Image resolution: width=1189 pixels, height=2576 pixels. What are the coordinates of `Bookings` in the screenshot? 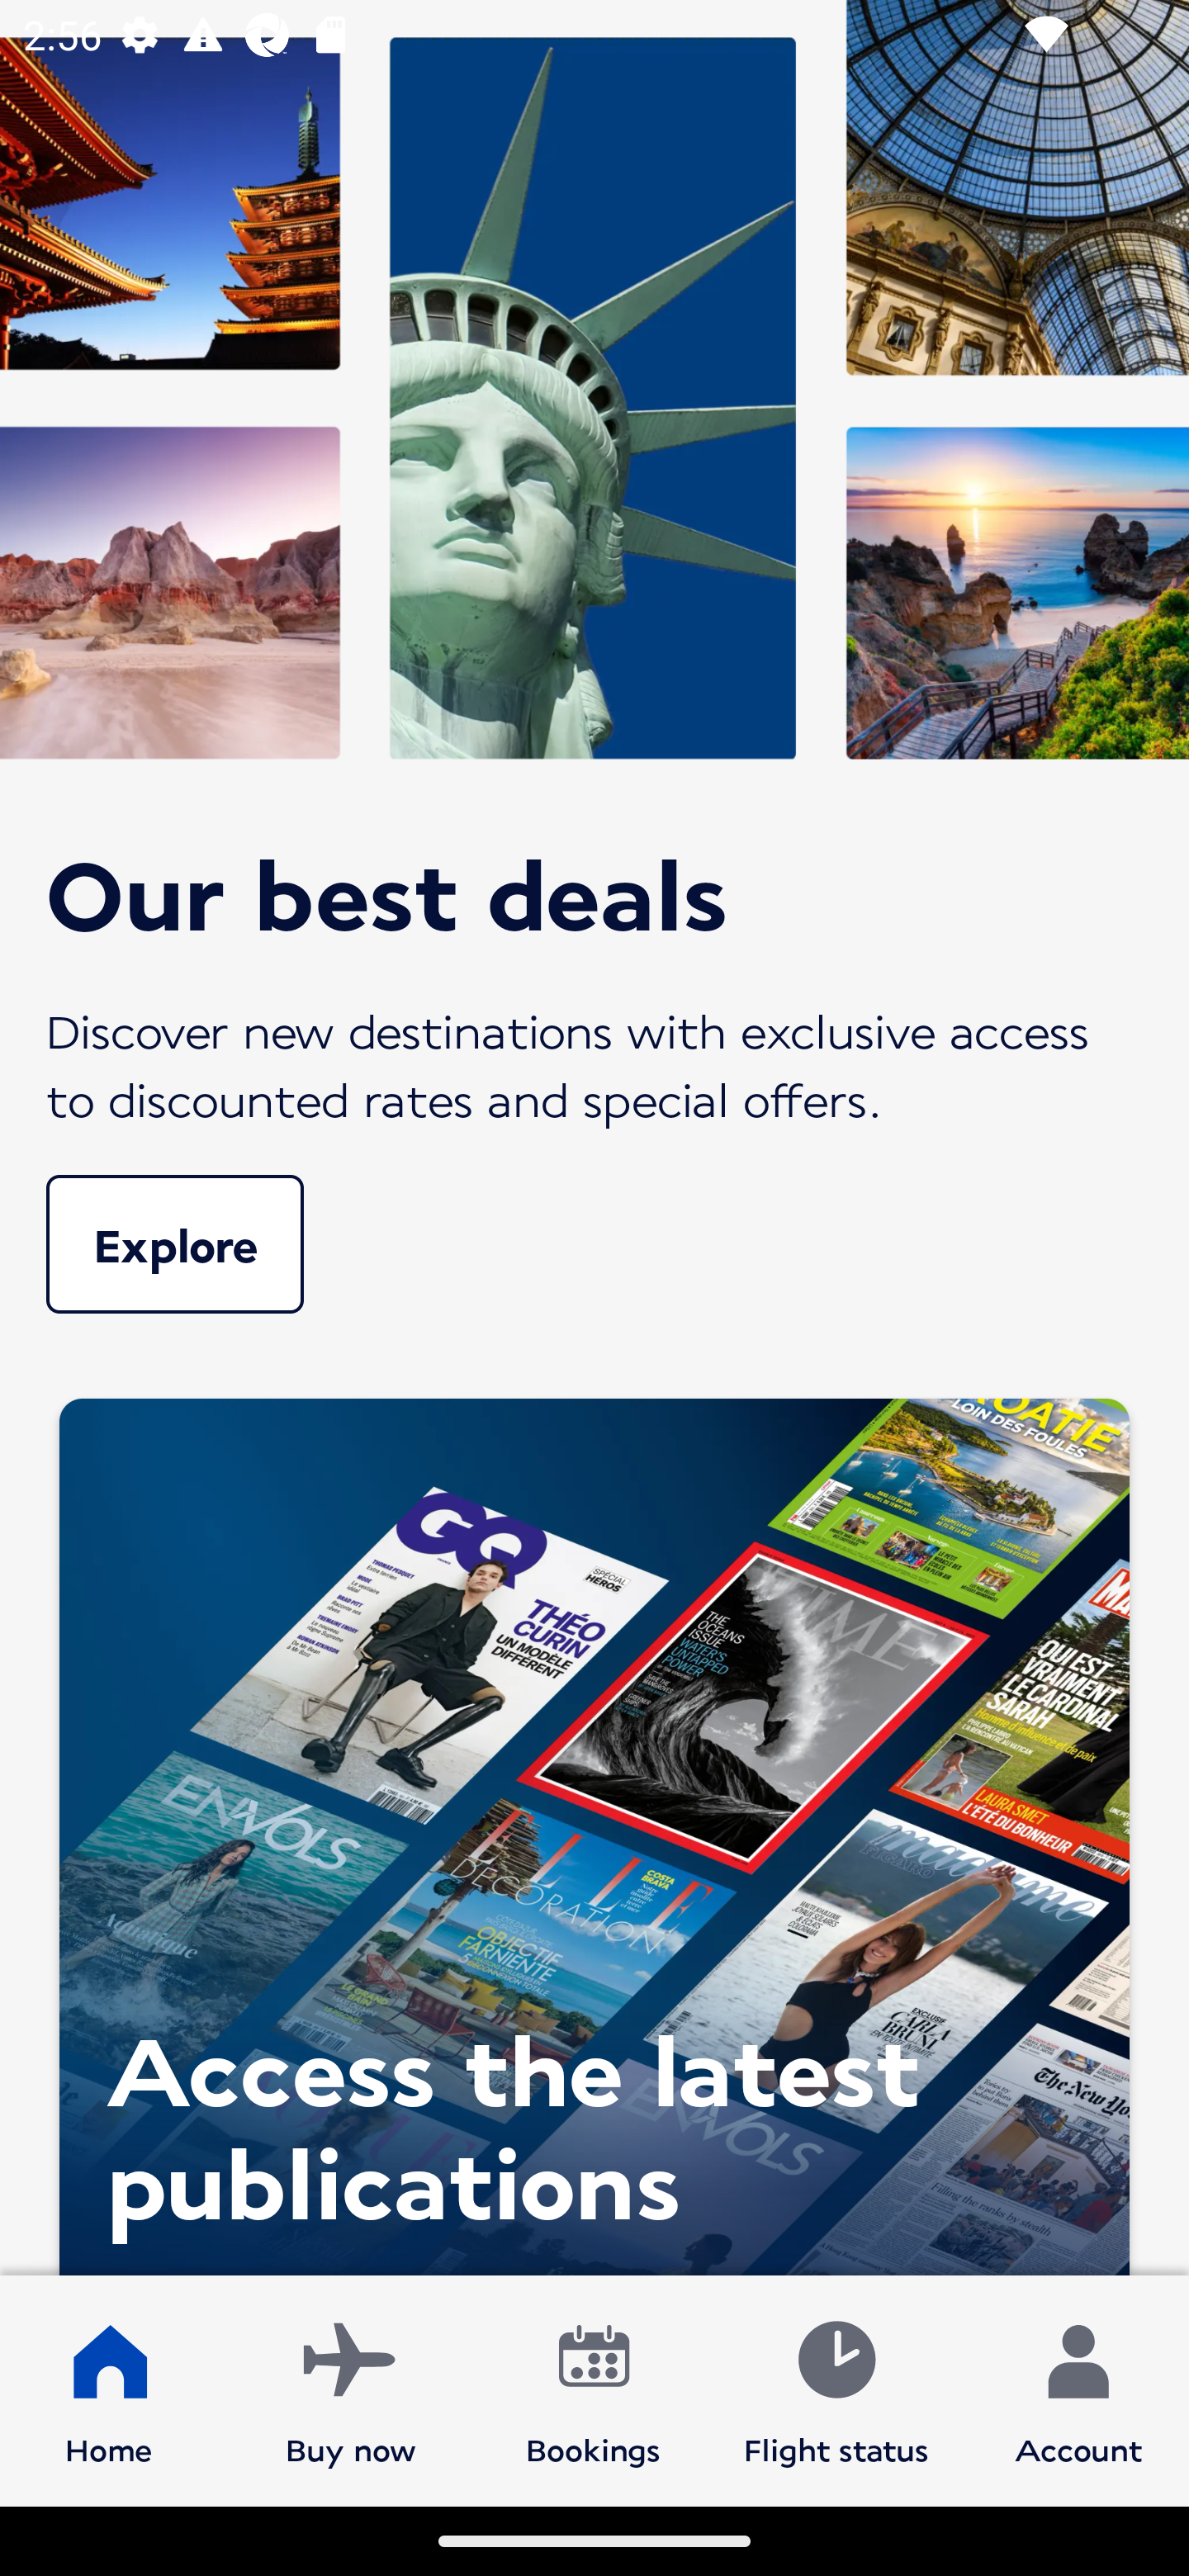 It's located at (594, 2389).